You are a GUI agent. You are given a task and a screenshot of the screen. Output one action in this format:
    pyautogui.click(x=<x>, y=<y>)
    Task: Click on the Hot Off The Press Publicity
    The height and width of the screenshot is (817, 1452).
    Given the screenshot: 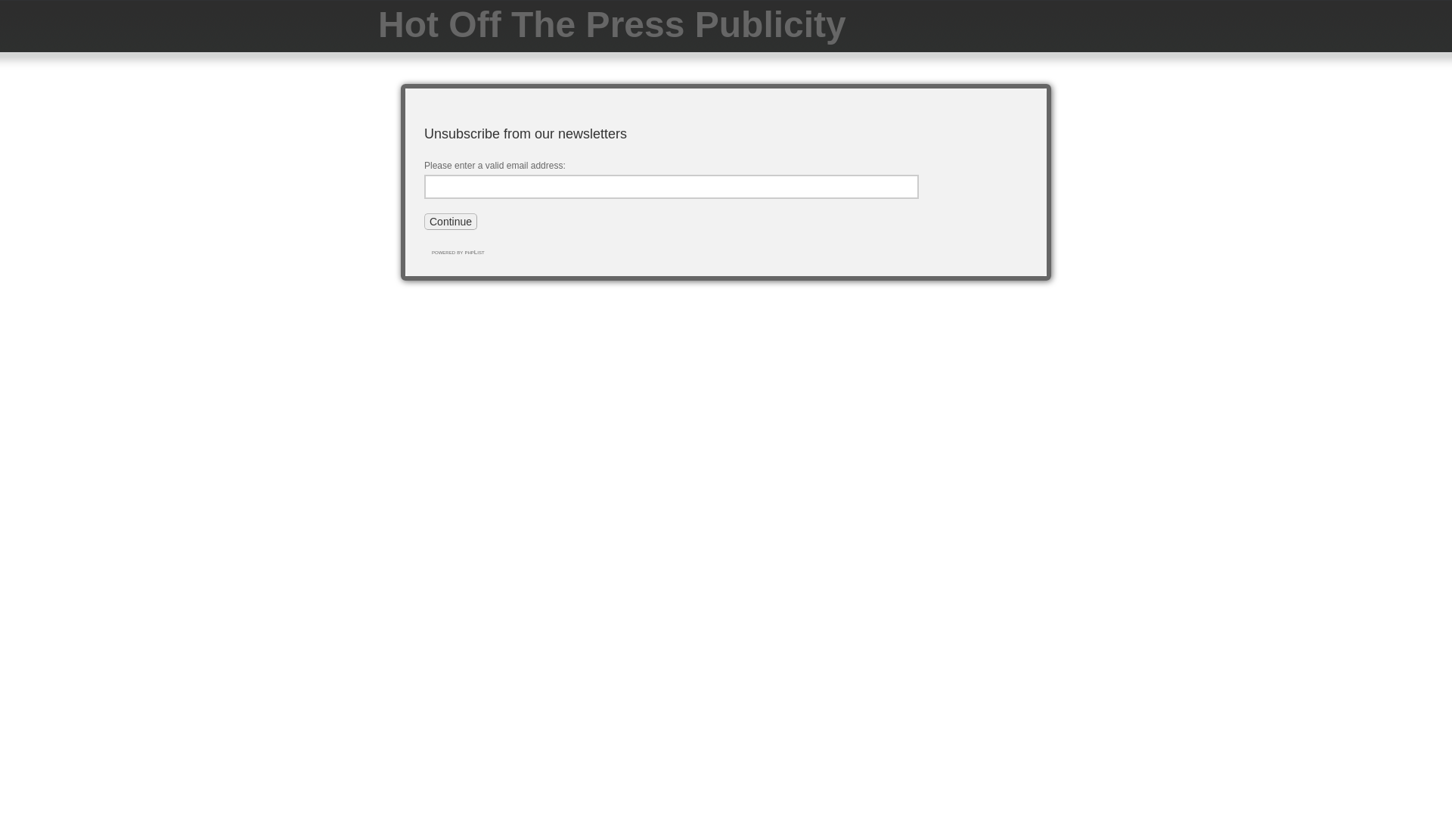 What is the action you would take?
    pyautogui.click(x=613, y=24)
    